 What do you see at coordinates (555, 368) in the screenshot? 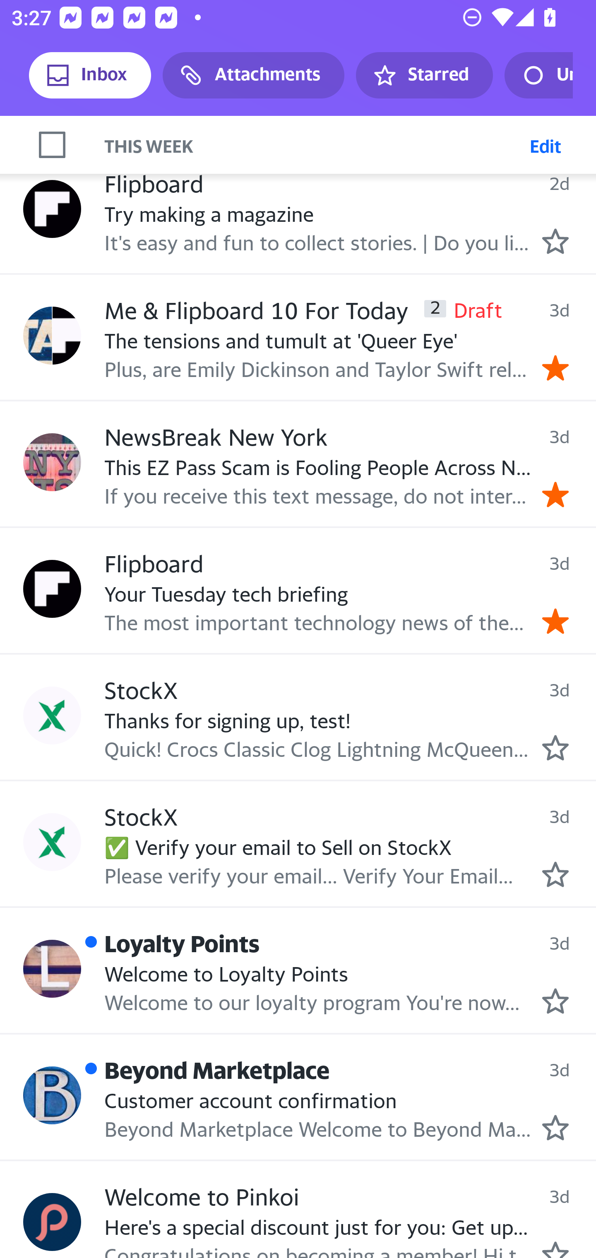
I see `Remove star.` at bounding box center [555, 368].